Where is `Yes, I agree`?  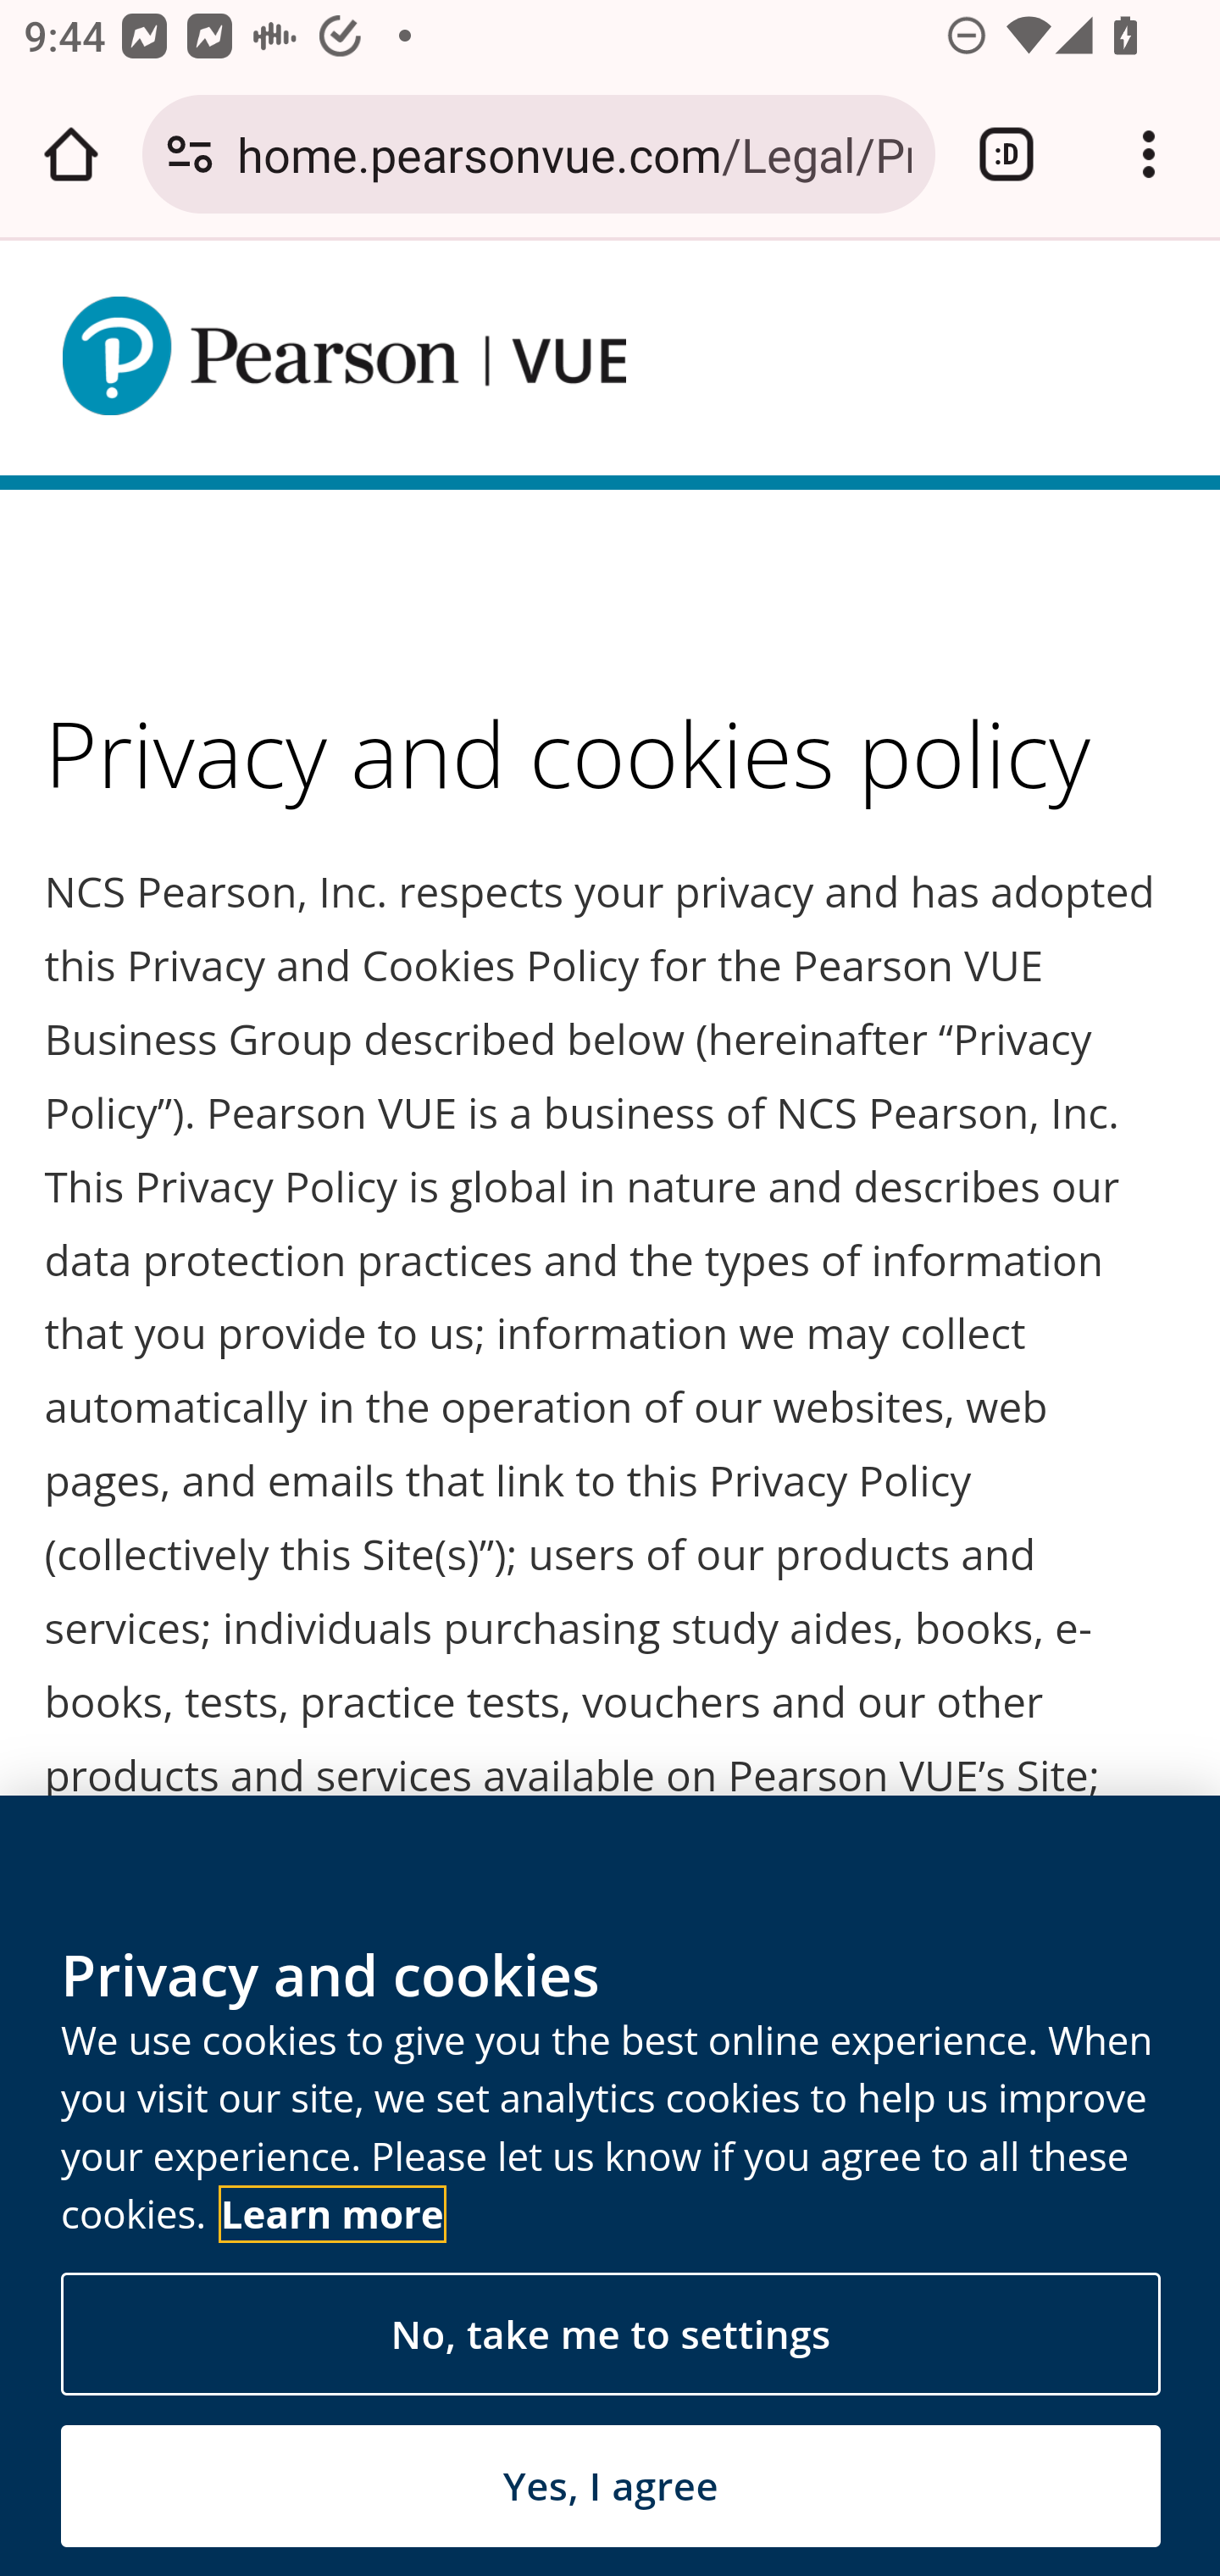
Yes, I agree is located at coordinates (611, 2485).